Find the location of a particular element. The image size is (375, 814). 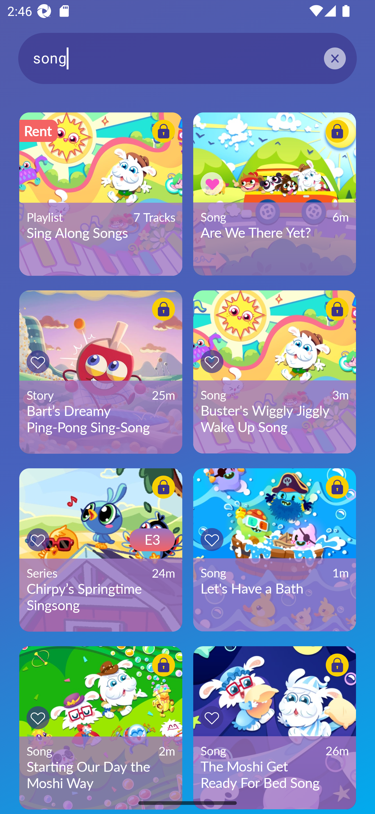

Button is located at coordinates (337, 309).